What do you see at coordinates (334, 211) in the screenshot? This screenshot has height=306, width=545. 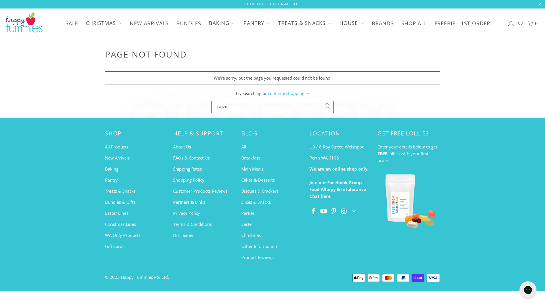 I see `Happy Tummies Pty Ltd on Pinterest` at bounding box center [334, 211].